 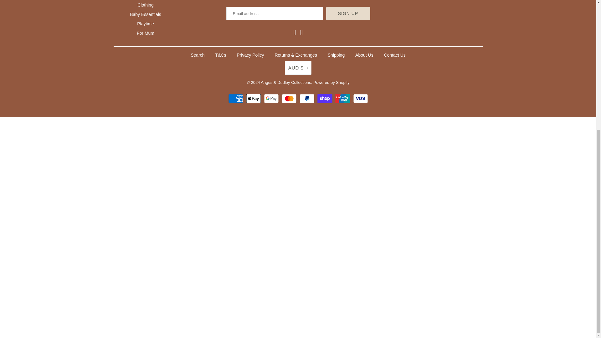 What do you see at coordinates (272, 99) in the screenshot?
I see `Google Pay` at bounding box center [272, 99].